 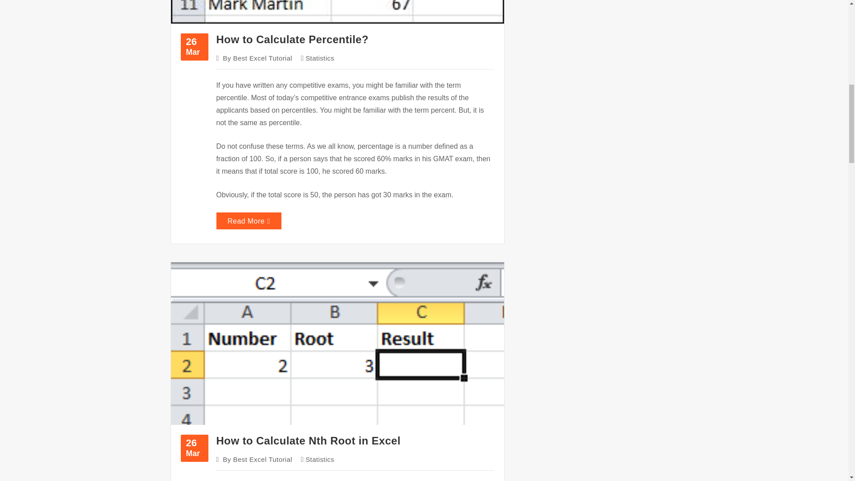 What do you see at coordinates (320, 58) in the screenshot?
I see `Statistics` at bounding box center [320, 58].